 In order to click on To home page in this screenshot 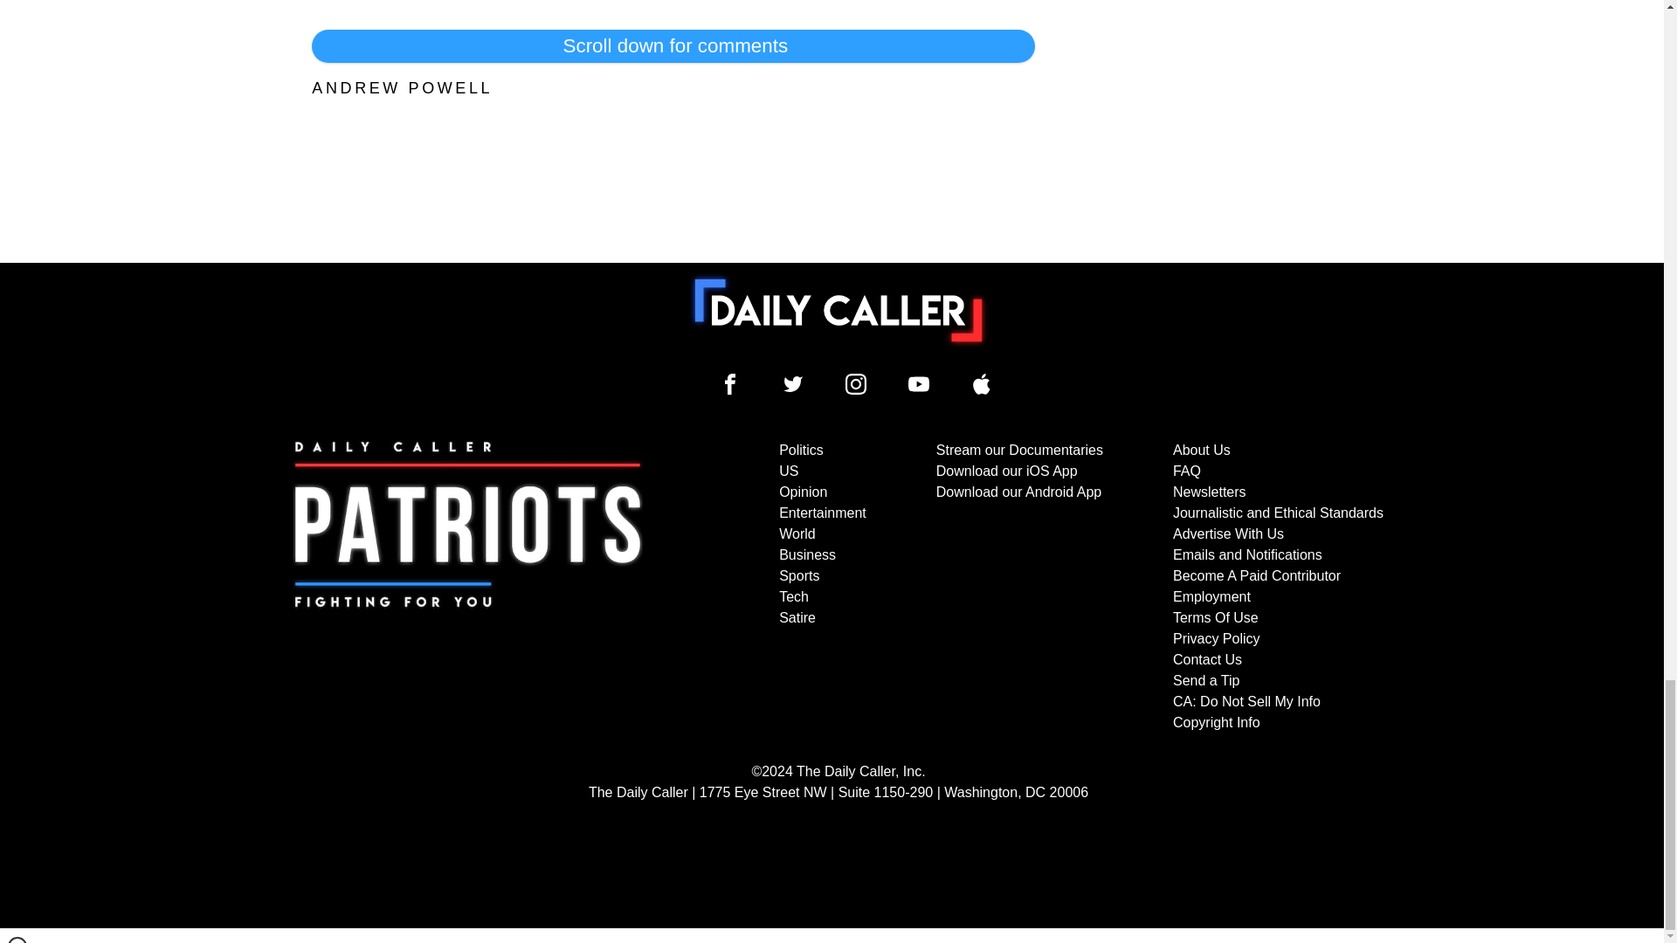, I will do `click(838, 310)`.